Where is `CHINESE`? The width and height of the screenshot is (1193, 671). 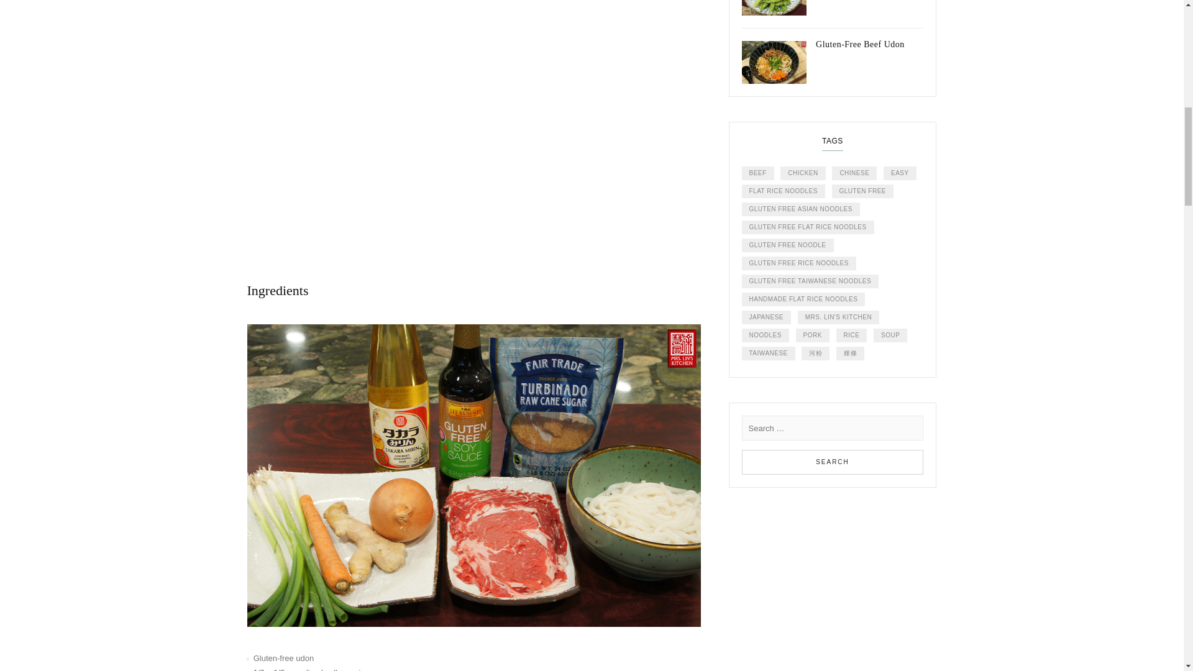 CHINESE is located at coordinates (854, 173).